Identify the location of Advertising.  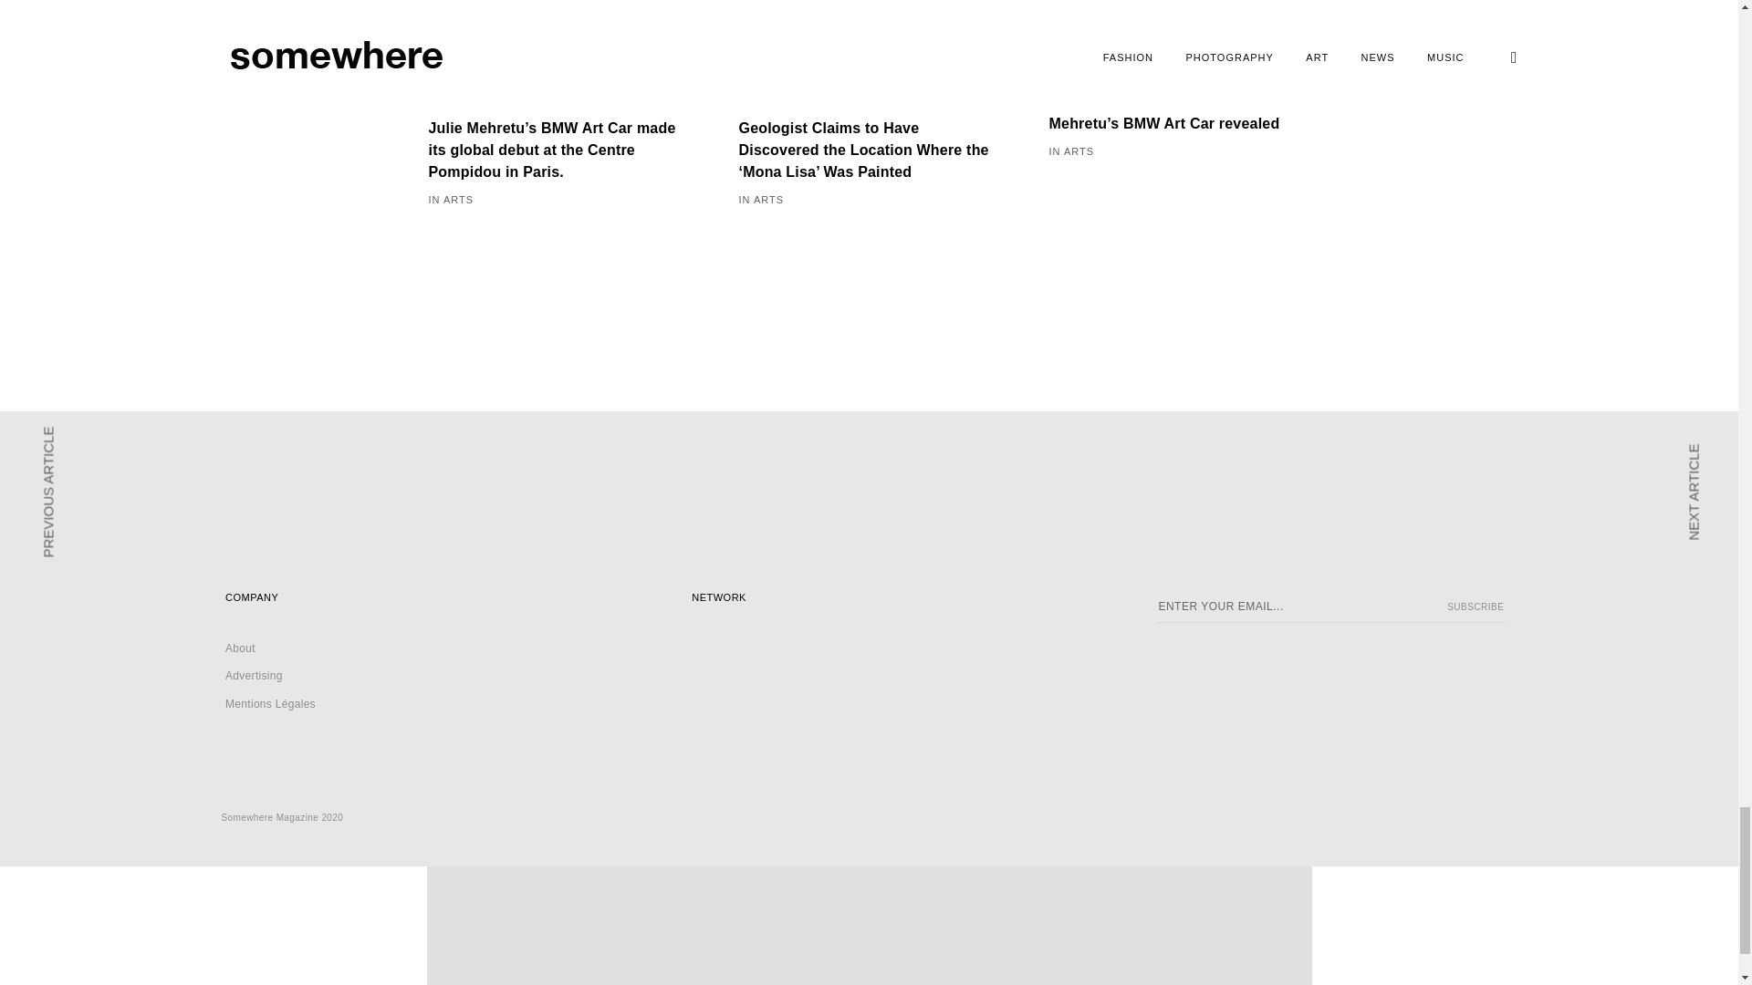
(254, 676).